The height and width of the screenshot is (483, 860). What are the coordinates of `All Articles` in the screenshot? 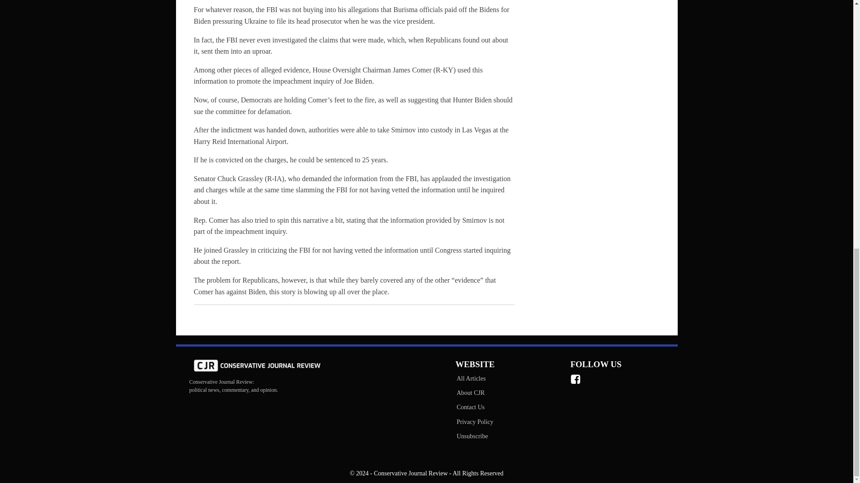 It's located at (474, 378).